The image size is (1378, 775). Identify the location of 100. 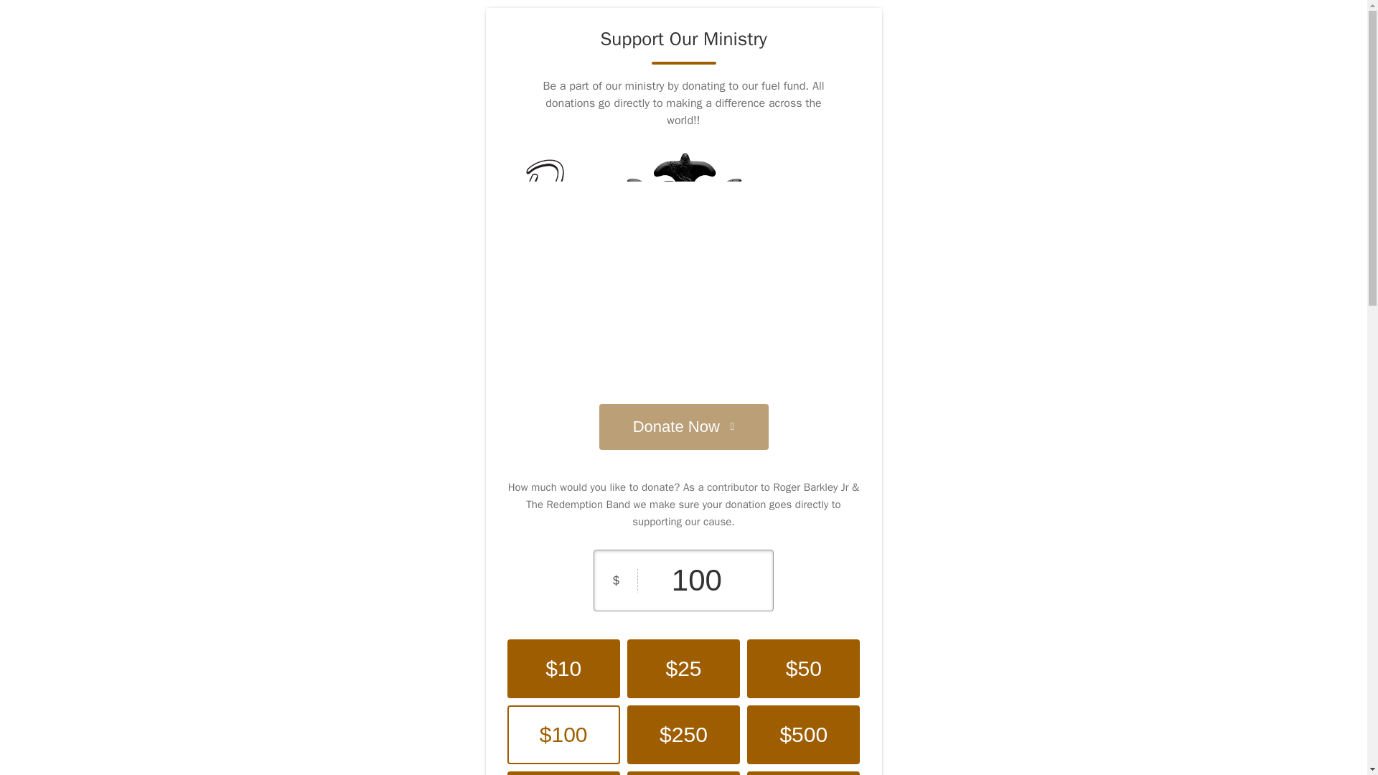
(696, 580).